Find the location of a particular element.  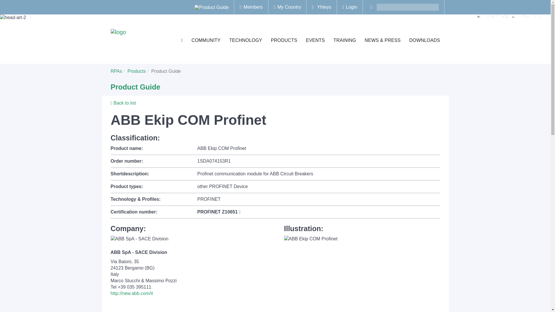

Yhteys is located at coordinates (321, 7).